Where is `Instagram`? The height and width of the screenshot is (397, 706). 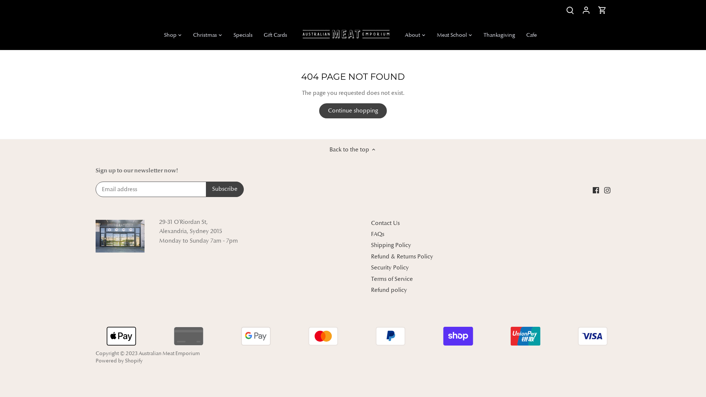 Instagram is located at coordinates (607, 190).